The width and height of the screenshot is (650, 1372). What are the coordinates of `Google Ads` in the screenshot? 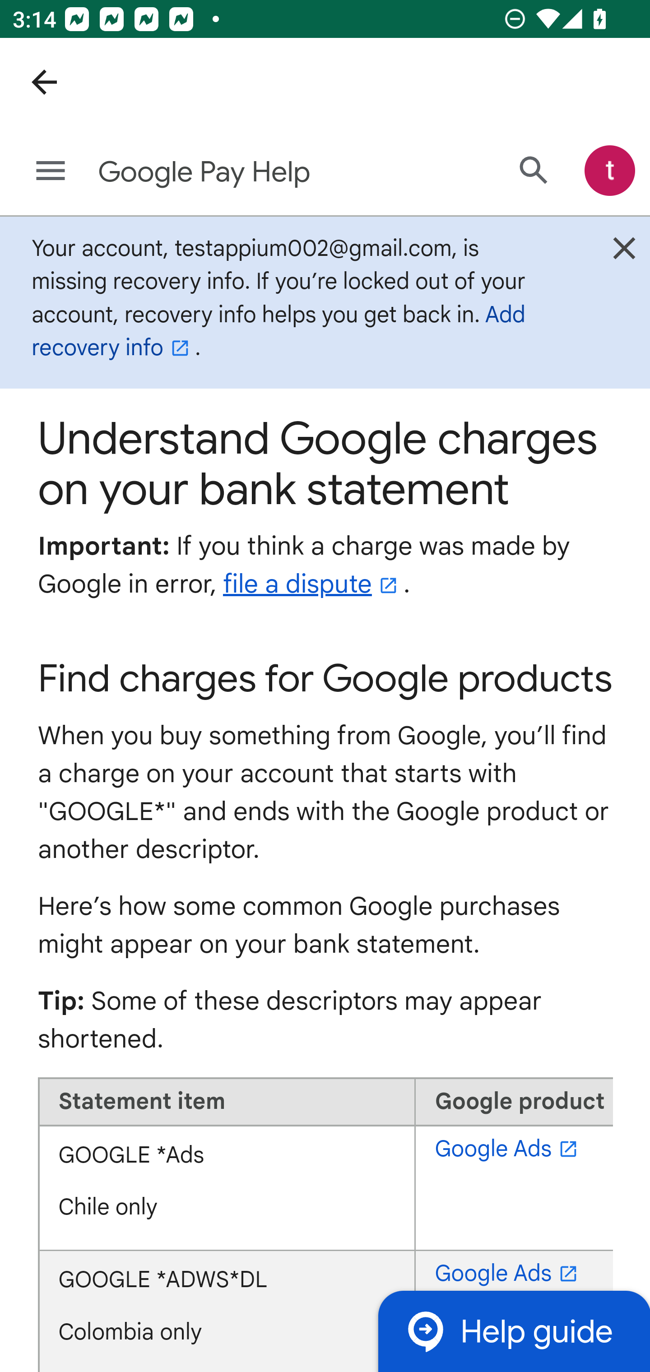 It's located at (509, 1149).